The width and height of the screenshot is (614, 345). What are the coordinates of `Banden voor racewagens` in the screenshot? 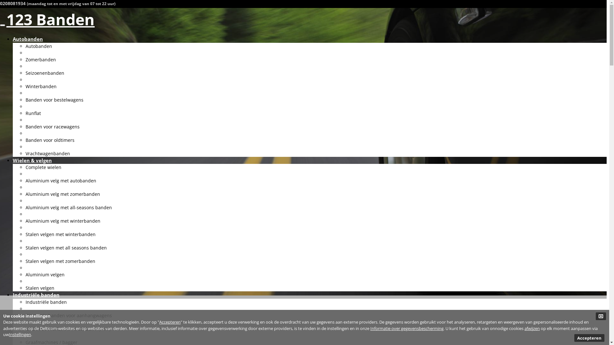 It's located at (52, 126).